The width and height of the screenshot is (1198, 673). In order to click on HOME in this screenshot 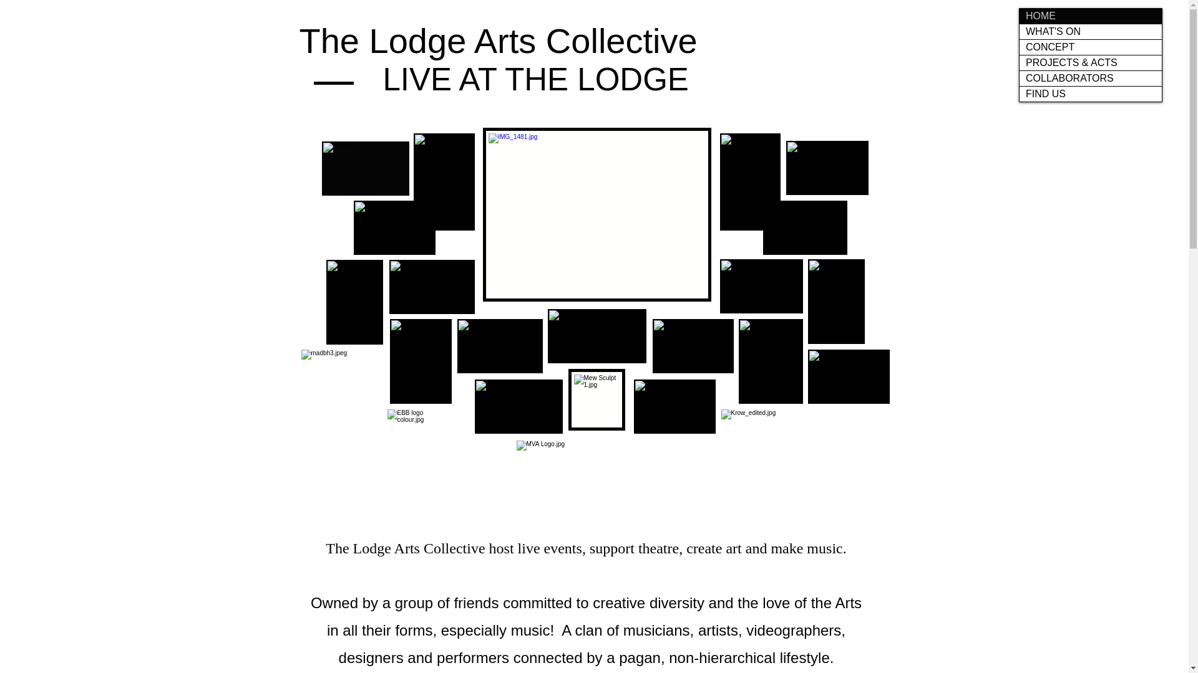, I will do `click(1091, 16)`.